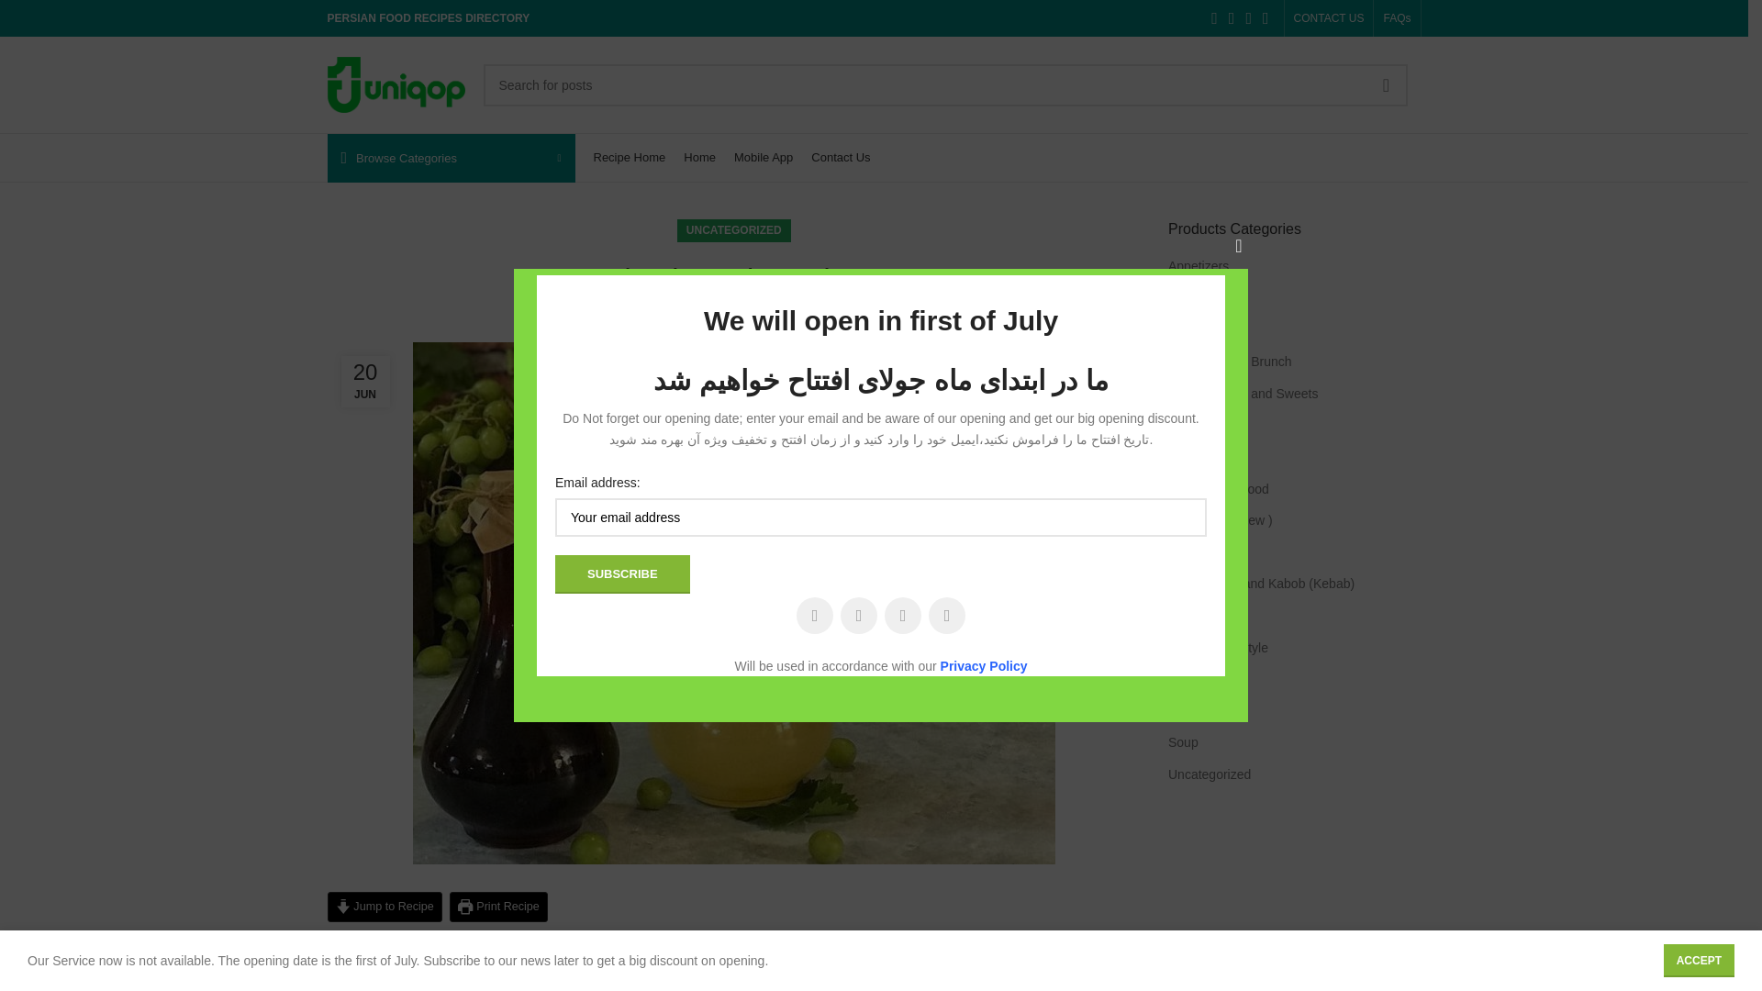  I want to click on FAQs, so click(1397, 18).